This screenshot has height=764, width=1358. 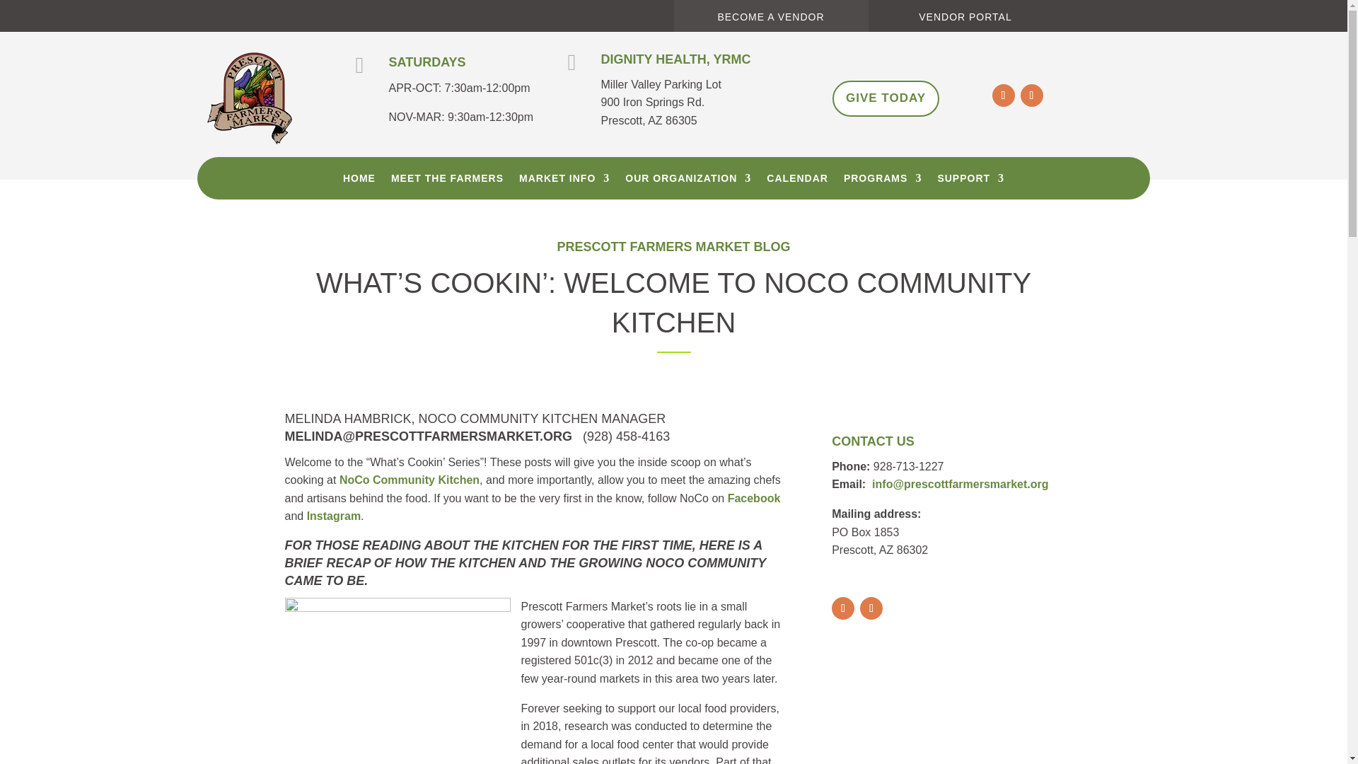 I want to click on pfm-logo-120-130, so click(x=249, y=98).